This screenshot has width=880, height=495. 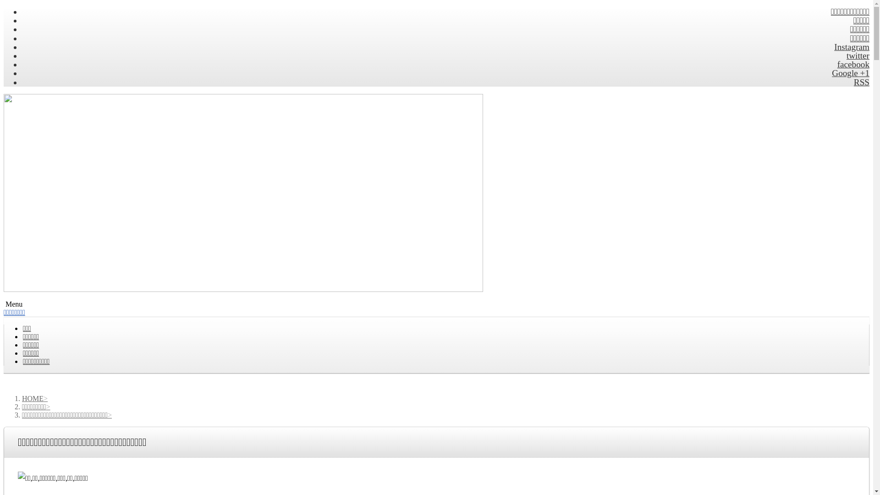 What do you see at coordinates (848, 47) in the screenshot?
I see `Instagram` at bounding box center [848, 47].